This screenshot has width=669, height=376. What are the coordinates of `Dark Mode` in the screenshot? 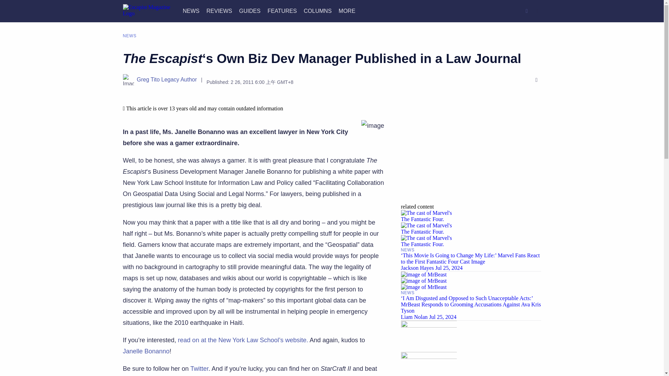 It's located at (537, 11).